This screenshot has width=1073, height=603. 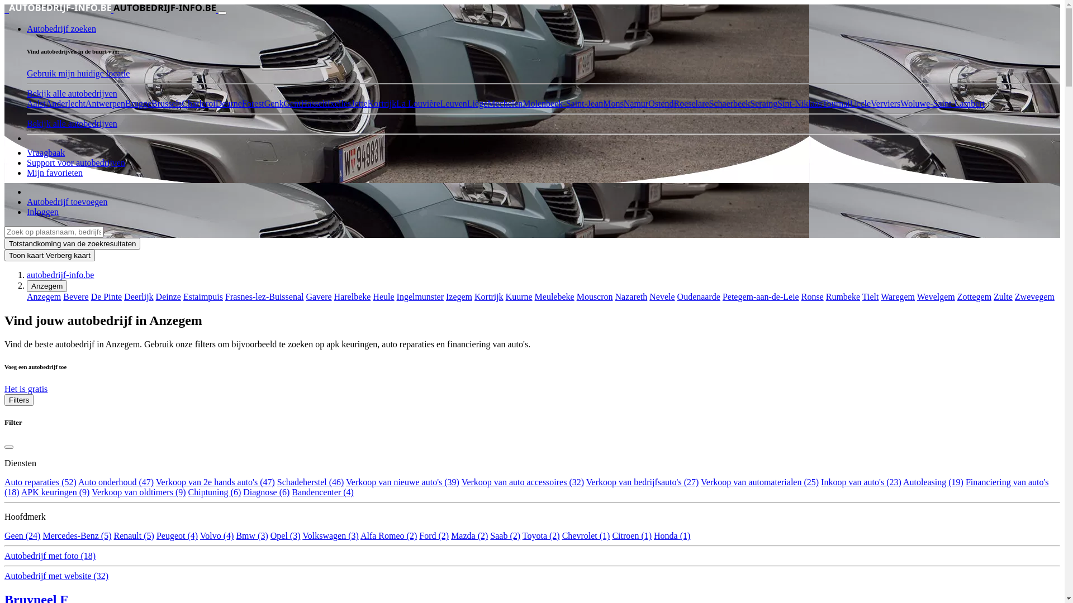 What do you see at coordinates (42, 212) in the screenshot?
I see `Inloggen` at bounding box center [42, 212].